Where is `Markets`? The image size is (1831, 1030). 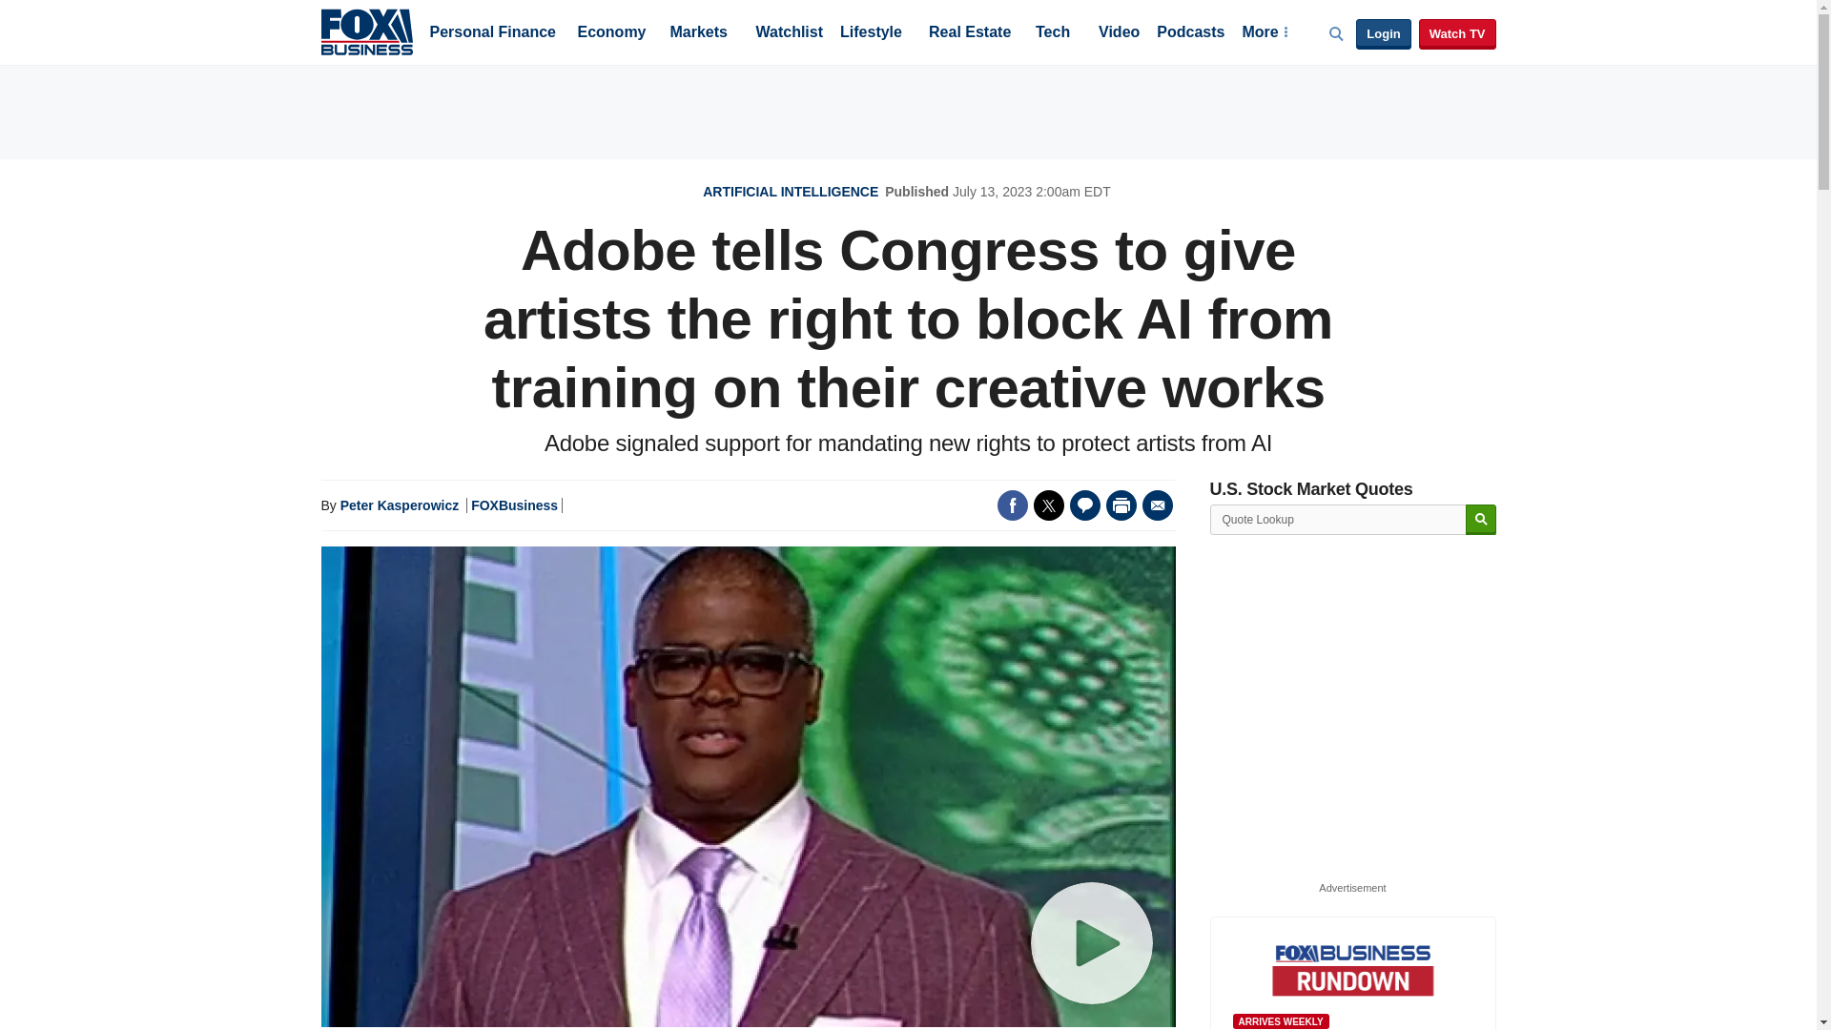 Markets is located at coordinates (698, 33).